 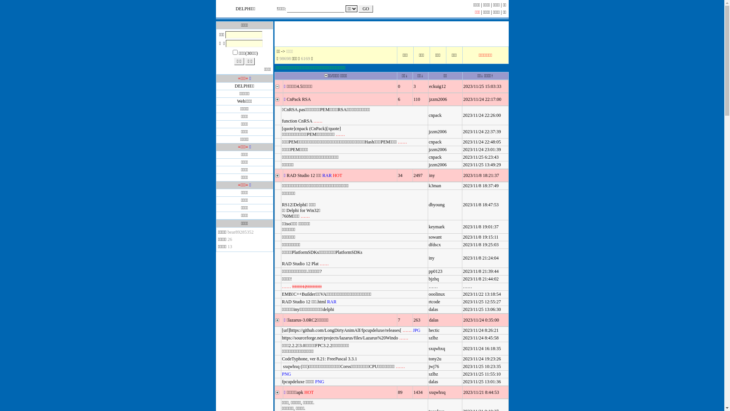 I want to click on keymark, so click(x=437, y=226).